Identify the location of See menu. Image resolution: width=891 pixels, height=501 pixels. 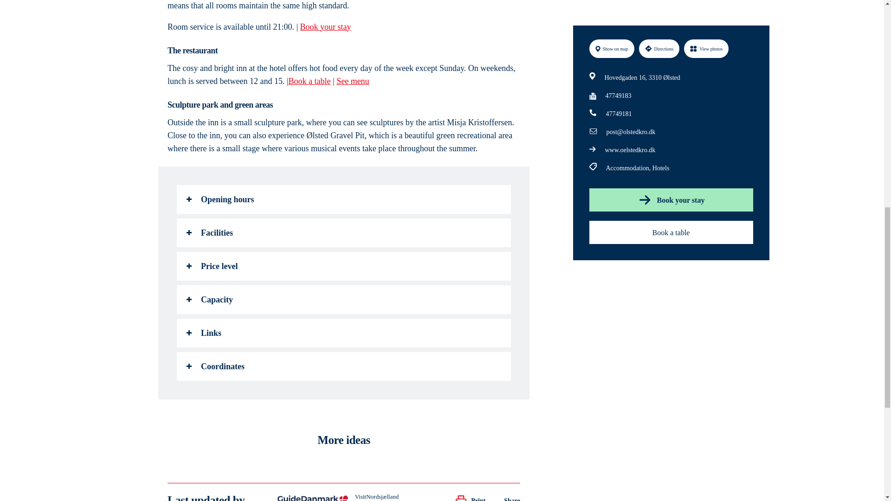
(353, 81).